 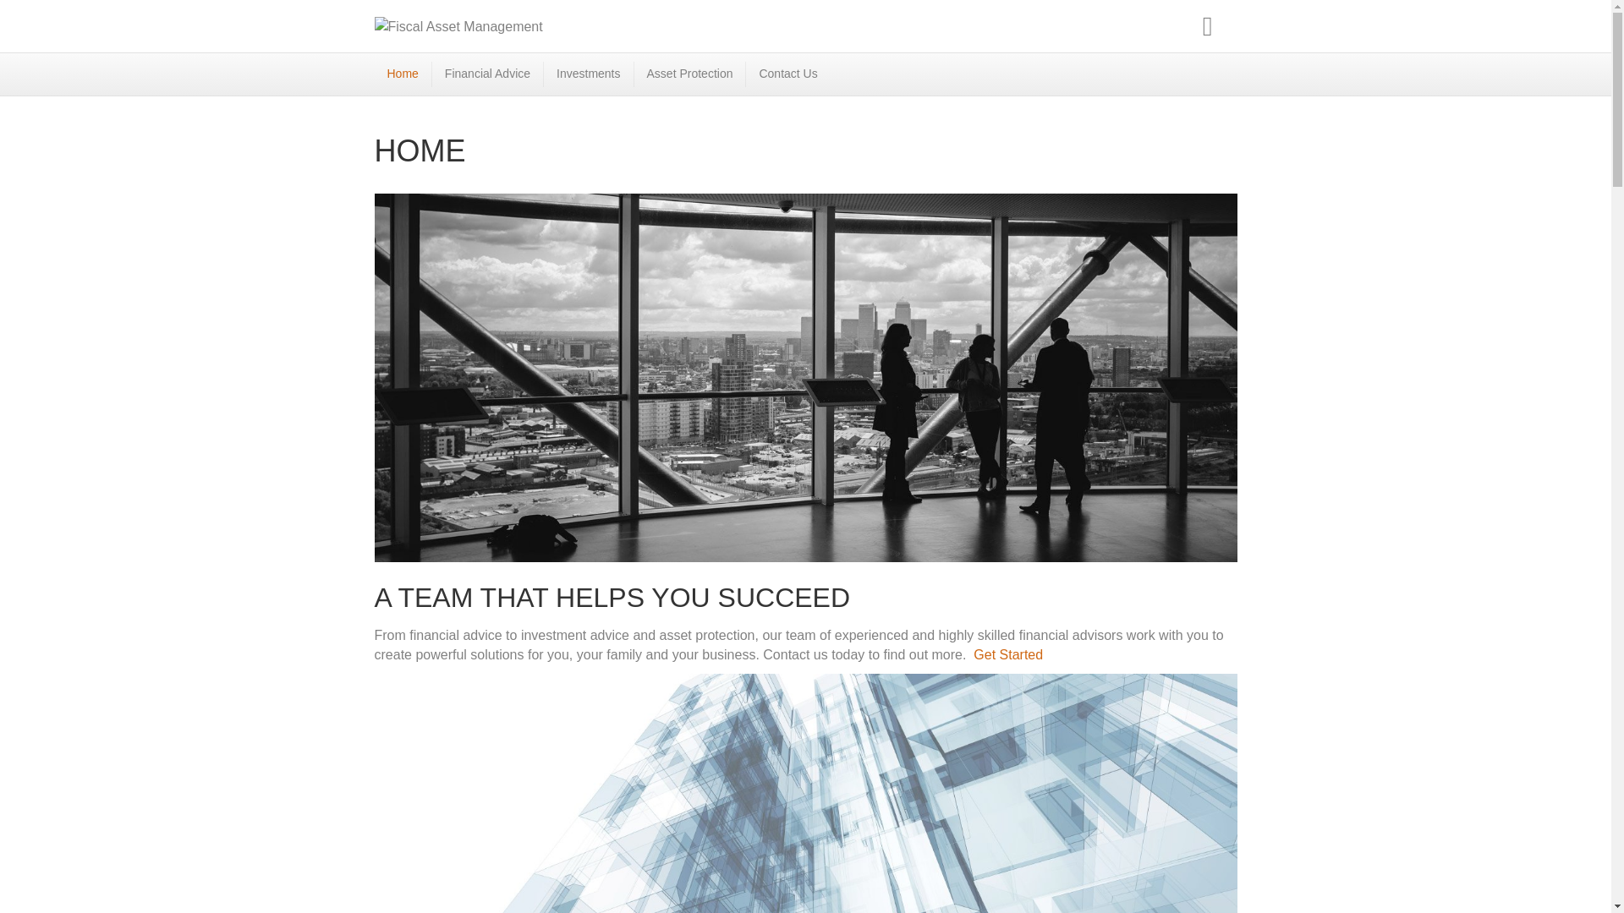 I want to click on Get Started, so click(x=1006, y=654).